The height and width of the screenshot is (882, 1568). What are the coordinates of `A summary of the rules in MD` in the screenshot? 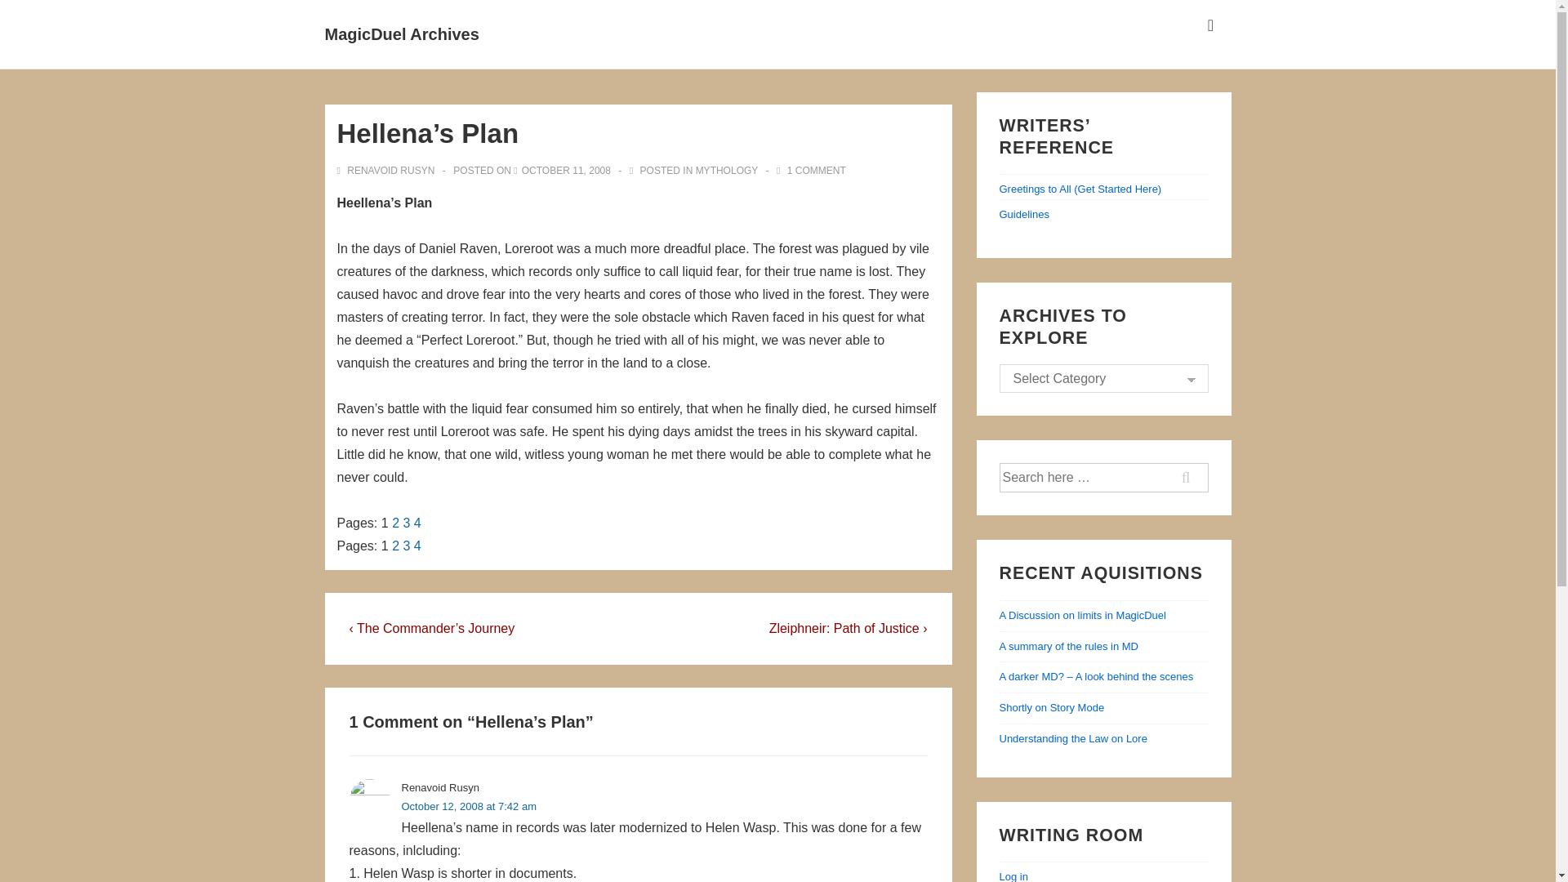 It's located at (1070, 647).